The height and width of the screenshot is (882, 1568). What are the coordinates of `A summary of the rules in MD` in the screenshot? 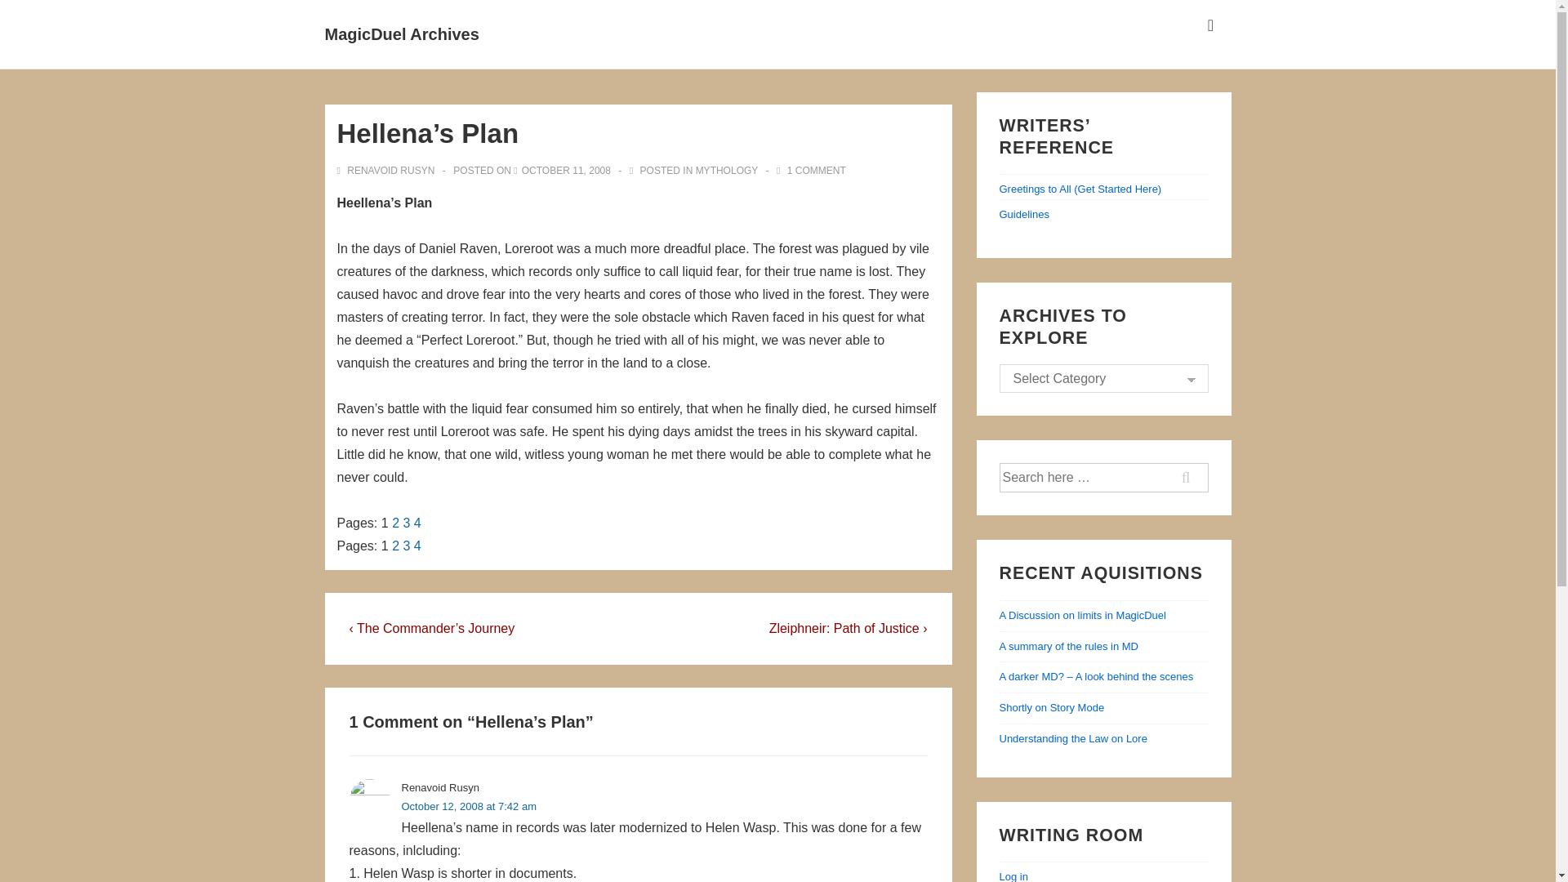 It's located at (1070, 647).